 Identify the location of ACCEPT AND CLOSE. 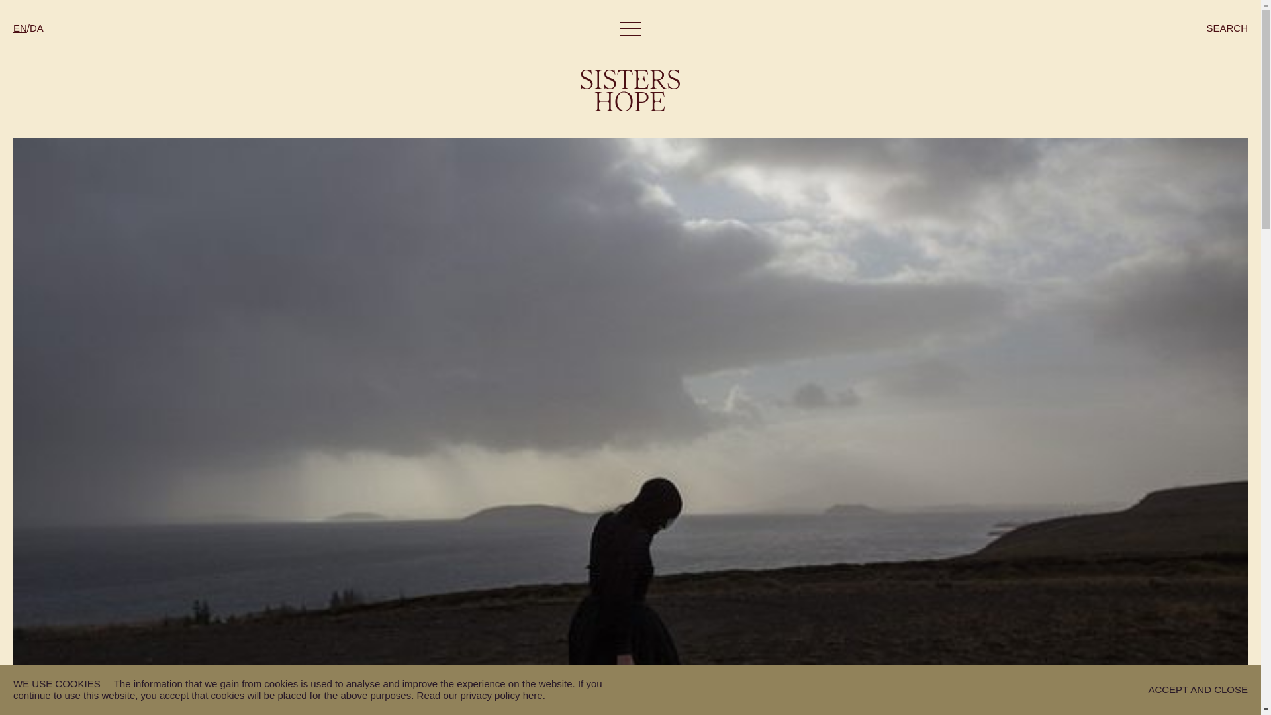
(1198, 689).